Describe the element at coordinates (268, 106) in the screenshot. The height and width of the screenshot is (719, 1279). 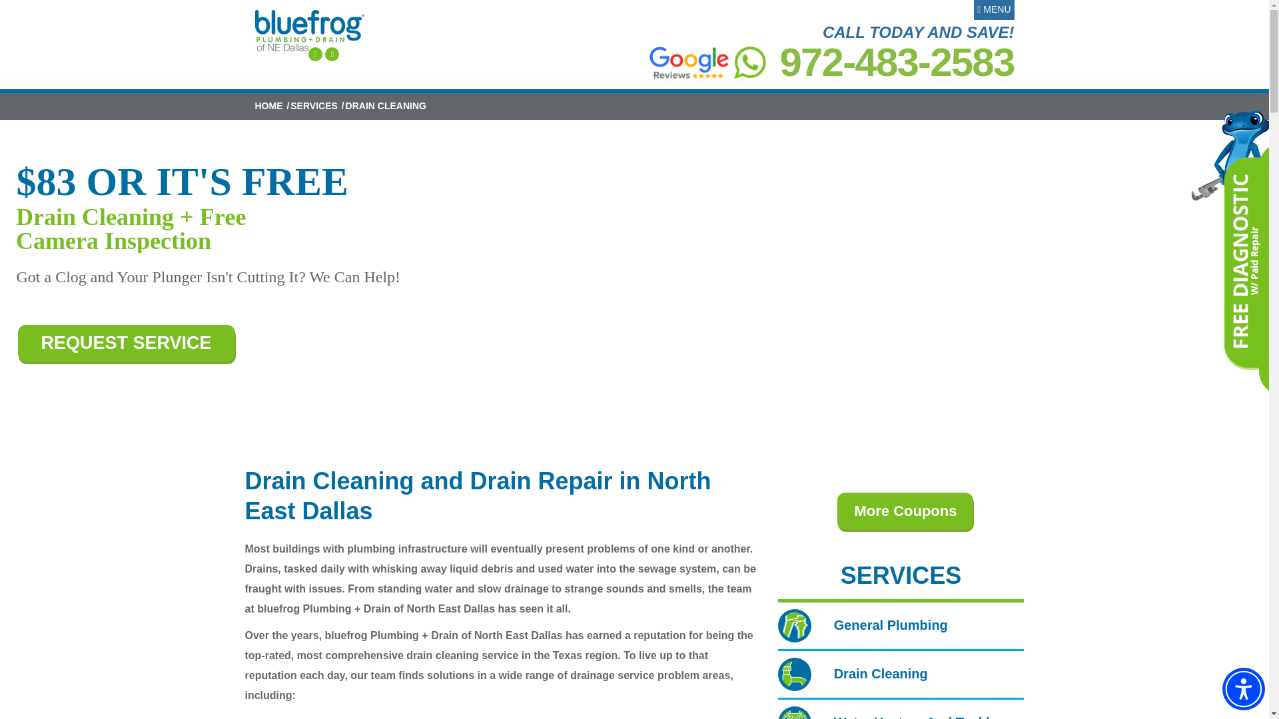
I see `HOME` at that location.